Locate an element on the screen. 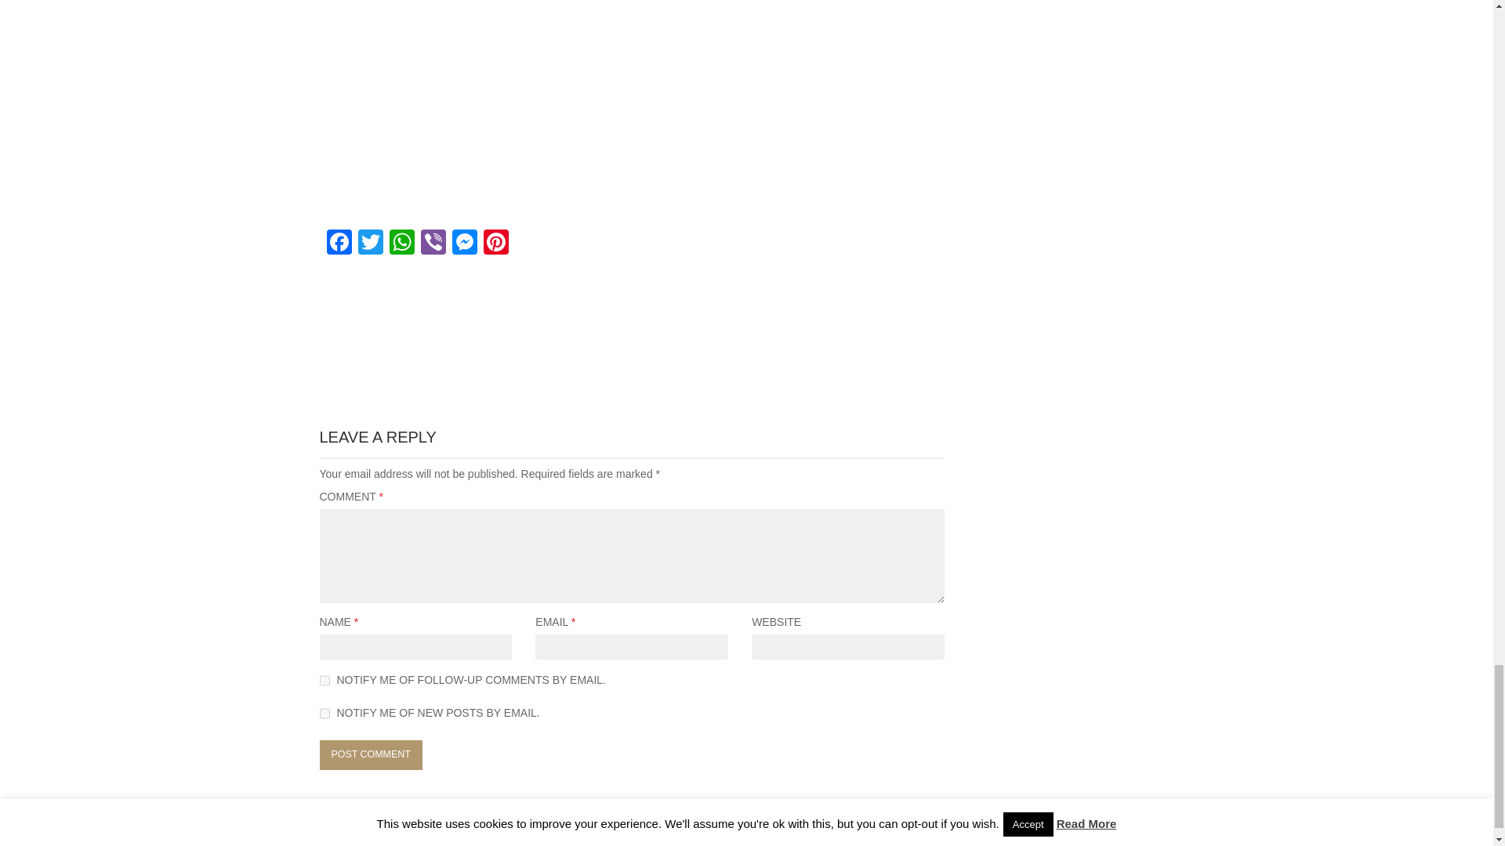 Image resolution: width=1505 pixels, height=846 pixels. Twitter is located at coordinates (369, 244).